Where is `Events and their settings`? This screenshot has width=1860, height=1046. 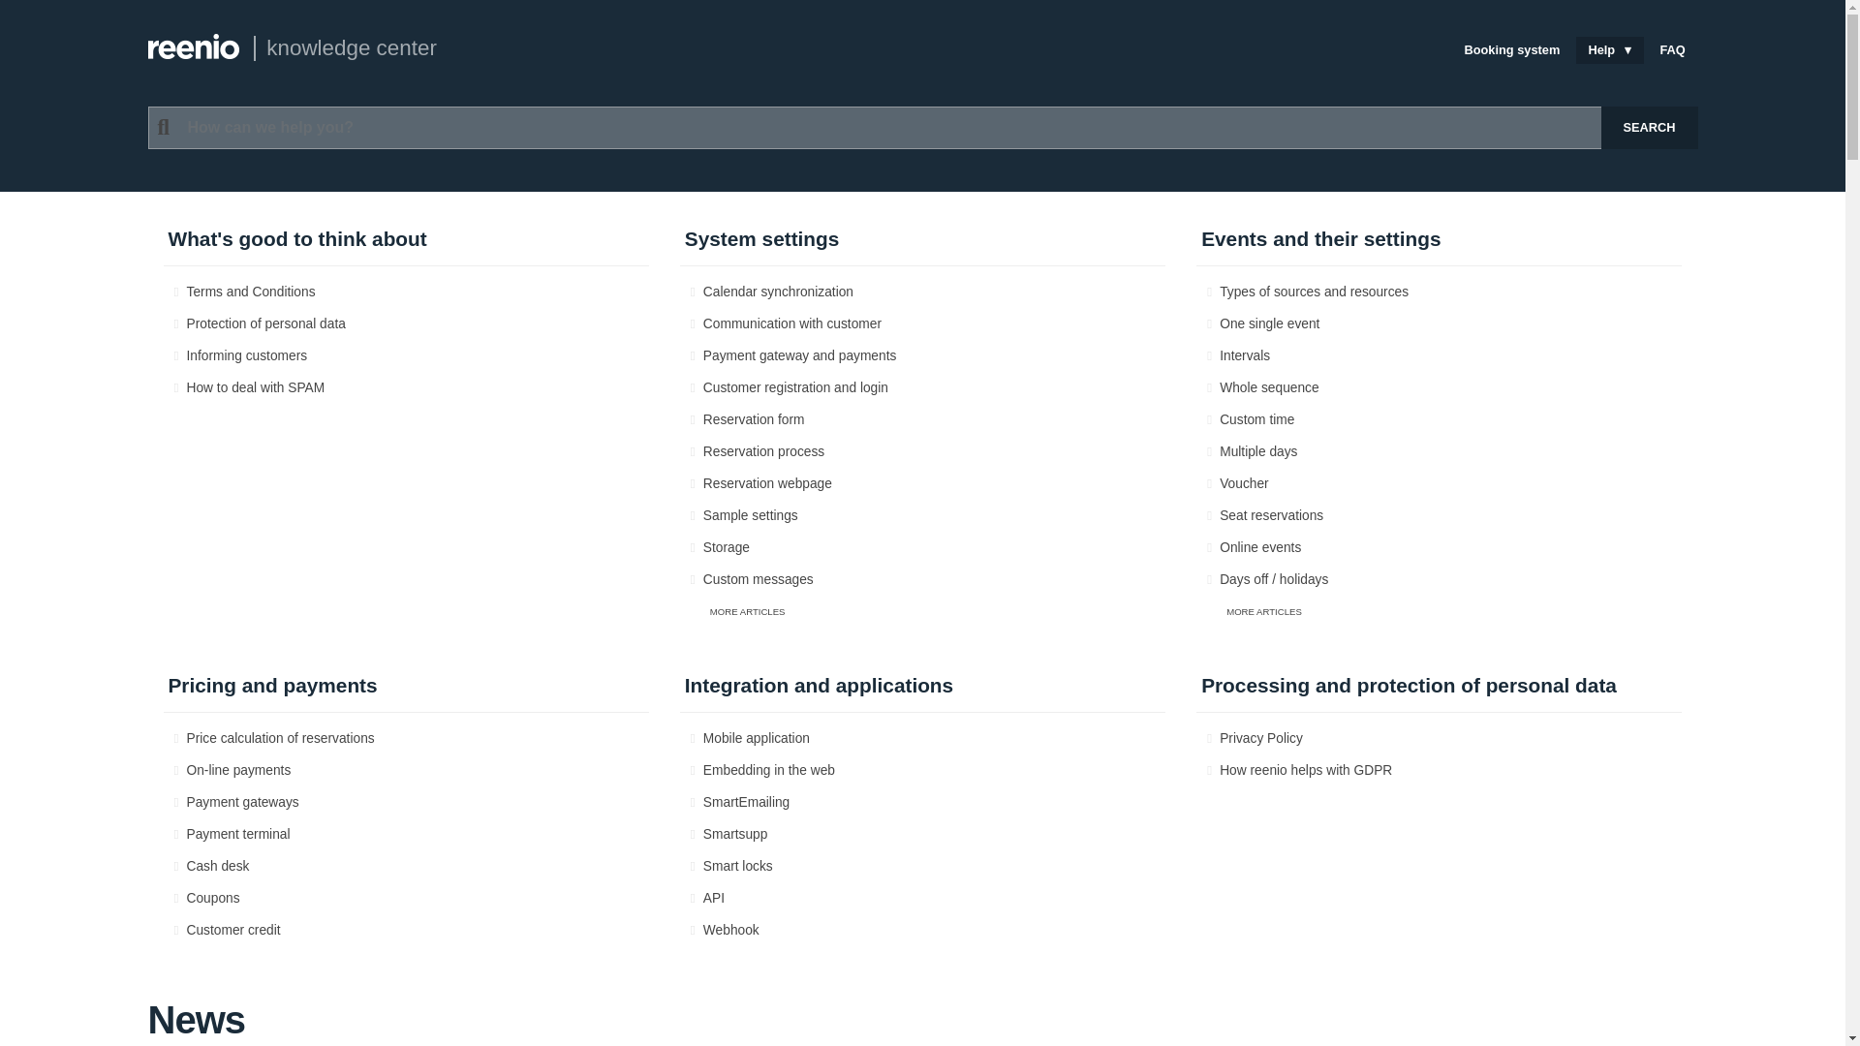 Events and their settings is located at coordinates (1438, 244).